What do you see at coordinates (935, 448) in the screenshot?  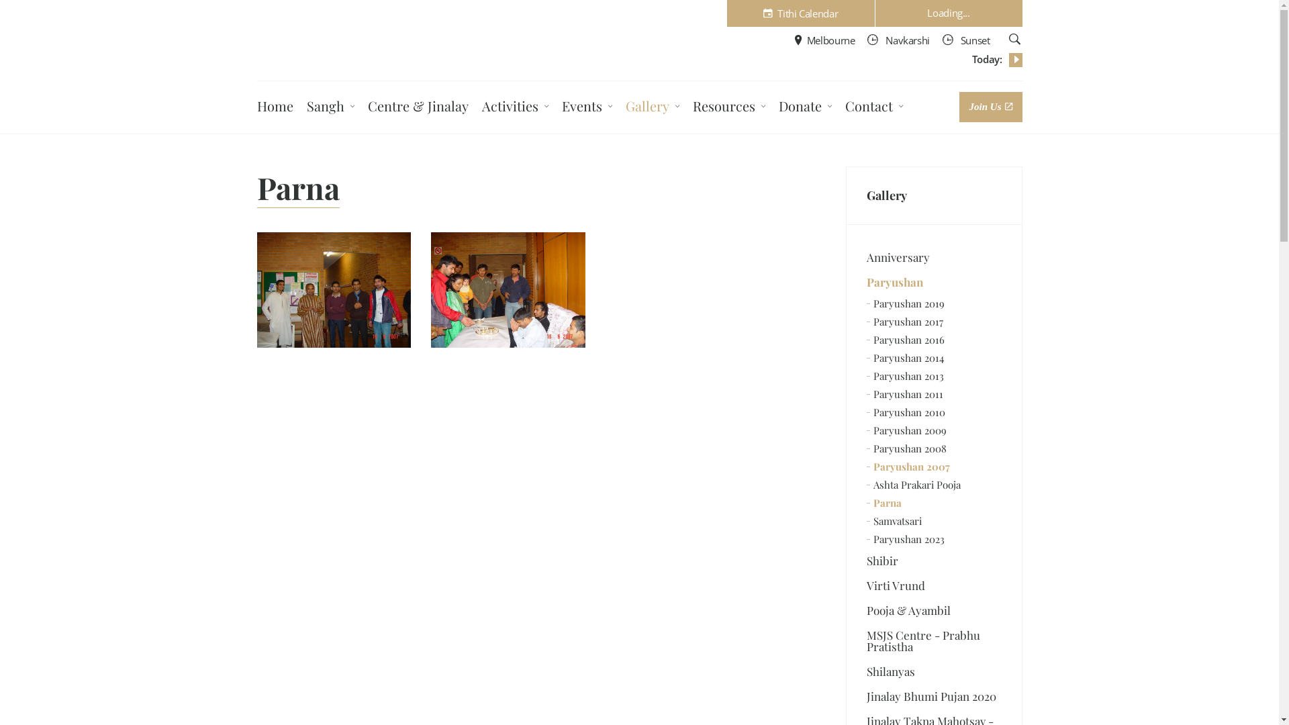 I see `Paryushan 2008` at bounding box center [935, 448].